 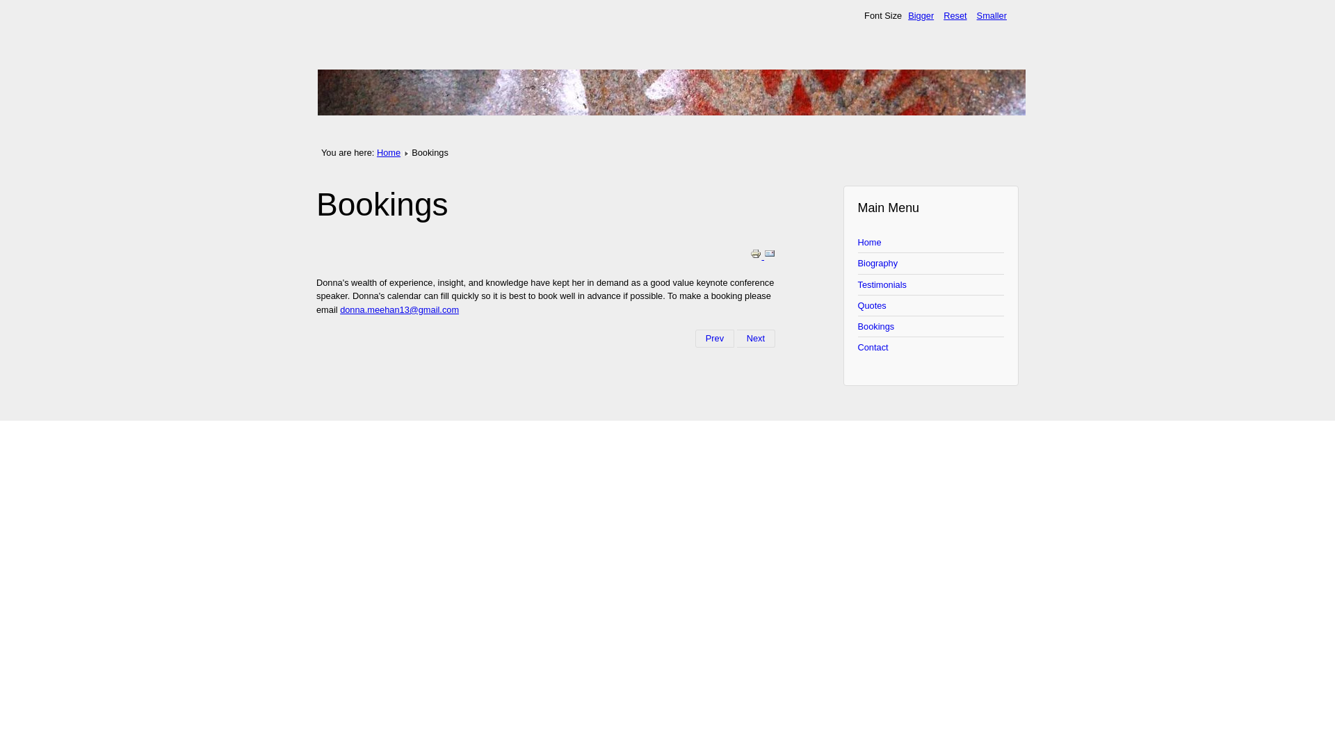 What do you see at coordinates (389, 153) in the screenshot?
I see `Home` at bounding box center [389, 153].